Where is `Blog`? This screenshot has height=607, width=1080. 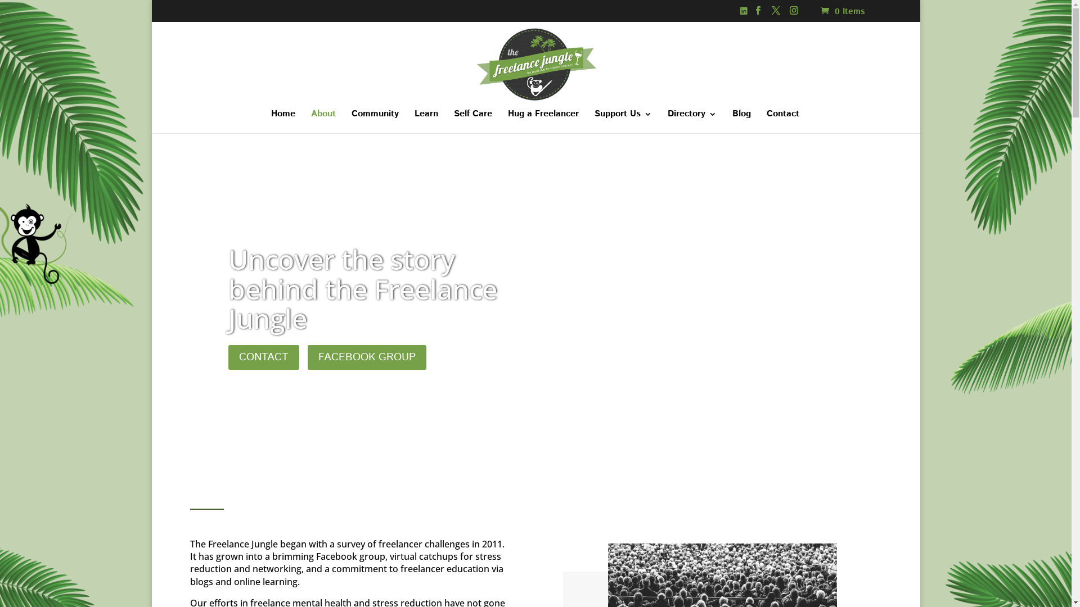 Blog is located at coordinates (741, 121).